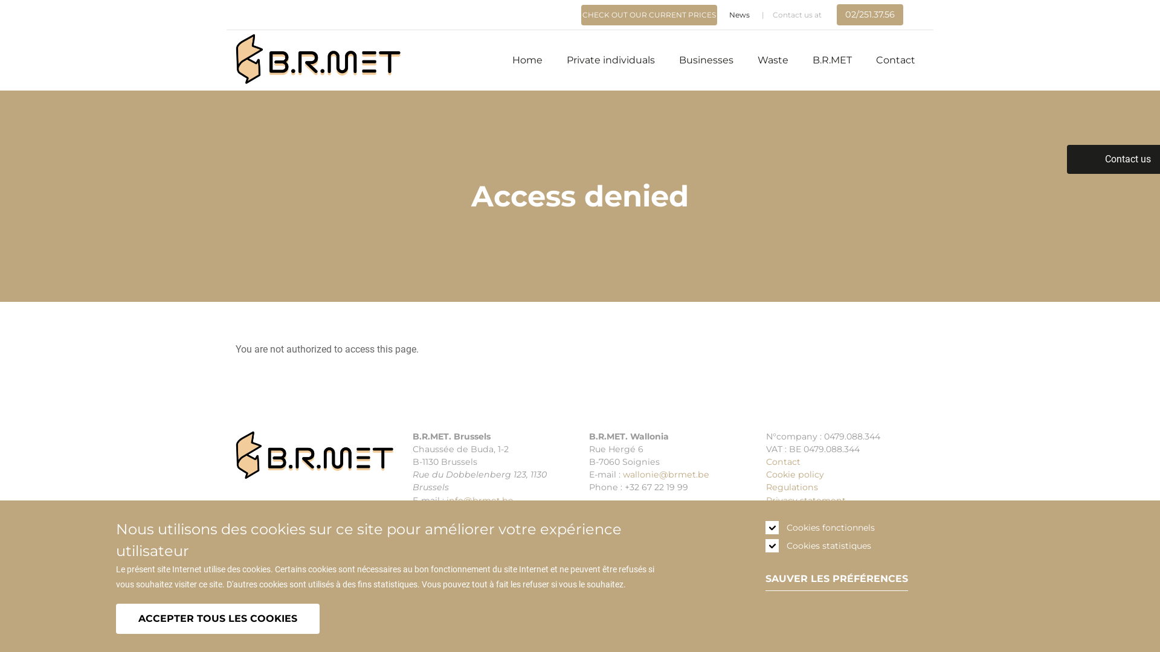 This screenshot has width=1160, height=652. I want to click on Businesses, so click(706, 60).